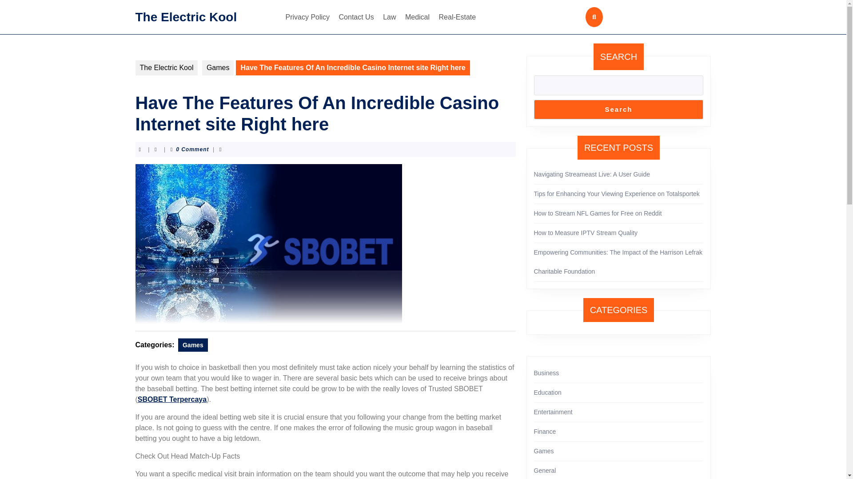 Image resolution: width=853 pixels, height=479 pixels. Describe the element at coordinates (218, 67) in the screenshot. I see `Games` at that location.